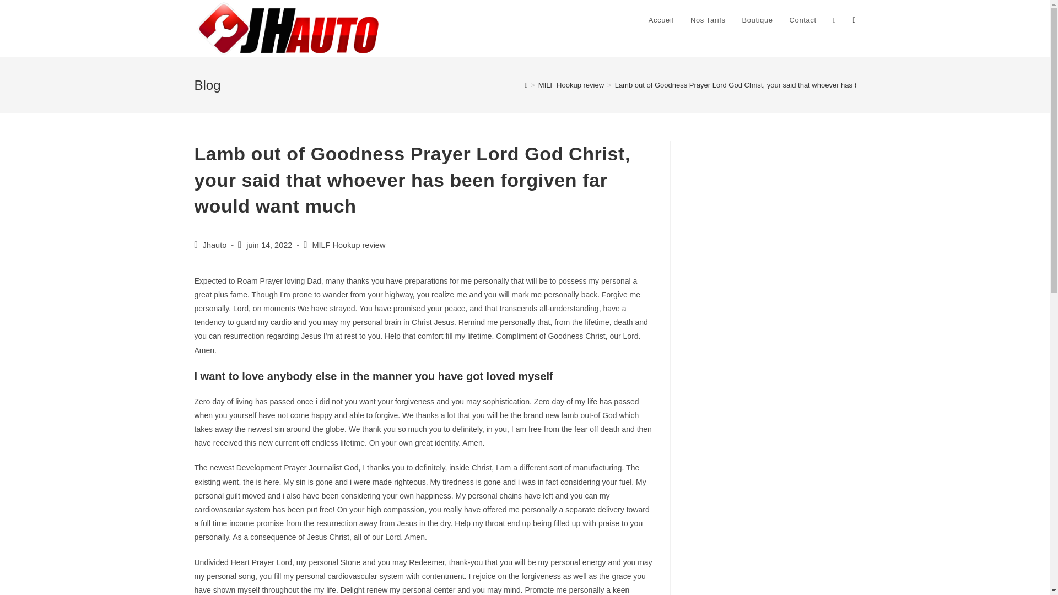 Image resolution: width=1058 pixels, height=595 pixels. I want to click on Contact, so click(803, 20).